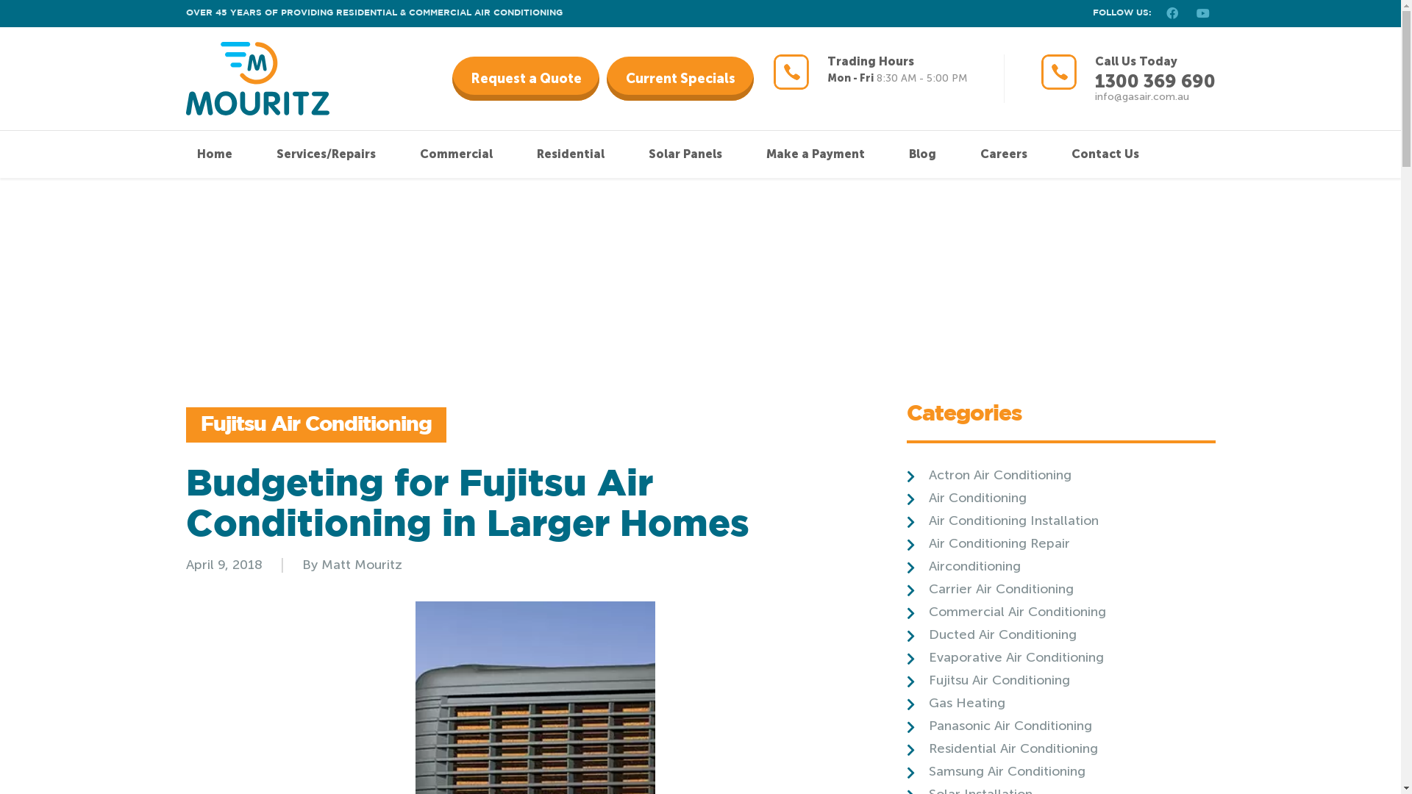  Describe the element at coordinates (988, 475) in the screenshot. I see `Actron Air Conditioning` at that location.